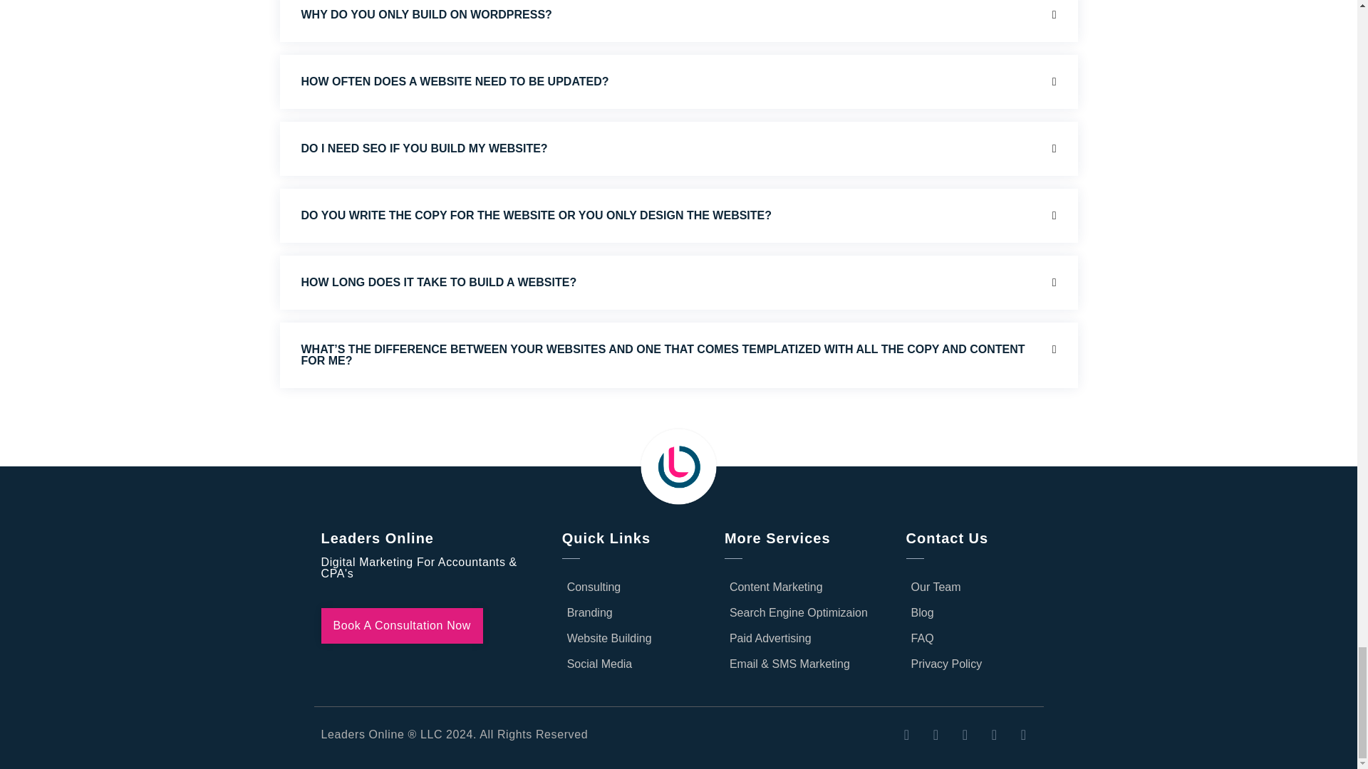  I want to click on DO I NEED SEO IF YOU BUILD MY WEBSITE?, so click(424, 148).